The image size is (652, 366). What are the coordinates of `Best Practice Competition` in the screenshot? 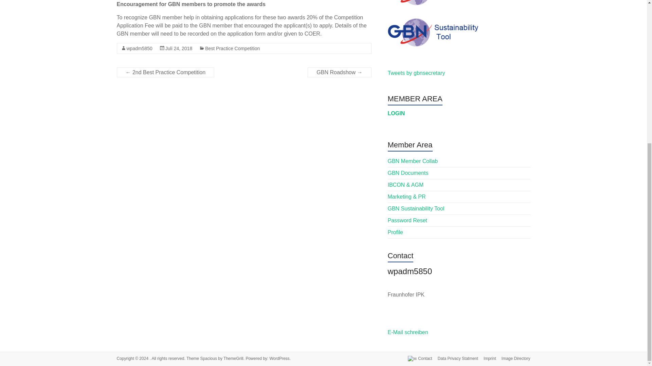 It's located at (232, 48).